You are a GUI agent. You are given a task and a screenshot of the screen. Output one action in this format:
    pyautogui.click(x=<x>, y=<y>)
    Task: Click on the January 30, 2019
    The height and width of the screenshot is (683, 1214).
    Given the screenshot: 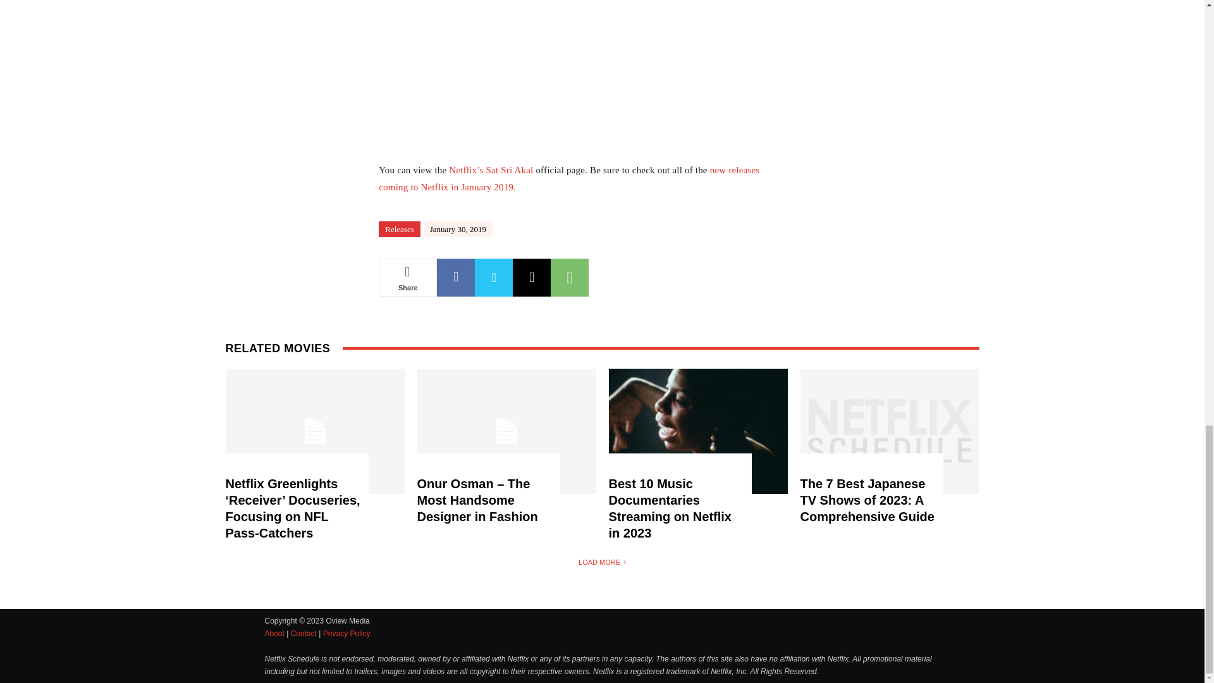 What is the action you would take?
    pyautogui.click(x=458, y=229)
    